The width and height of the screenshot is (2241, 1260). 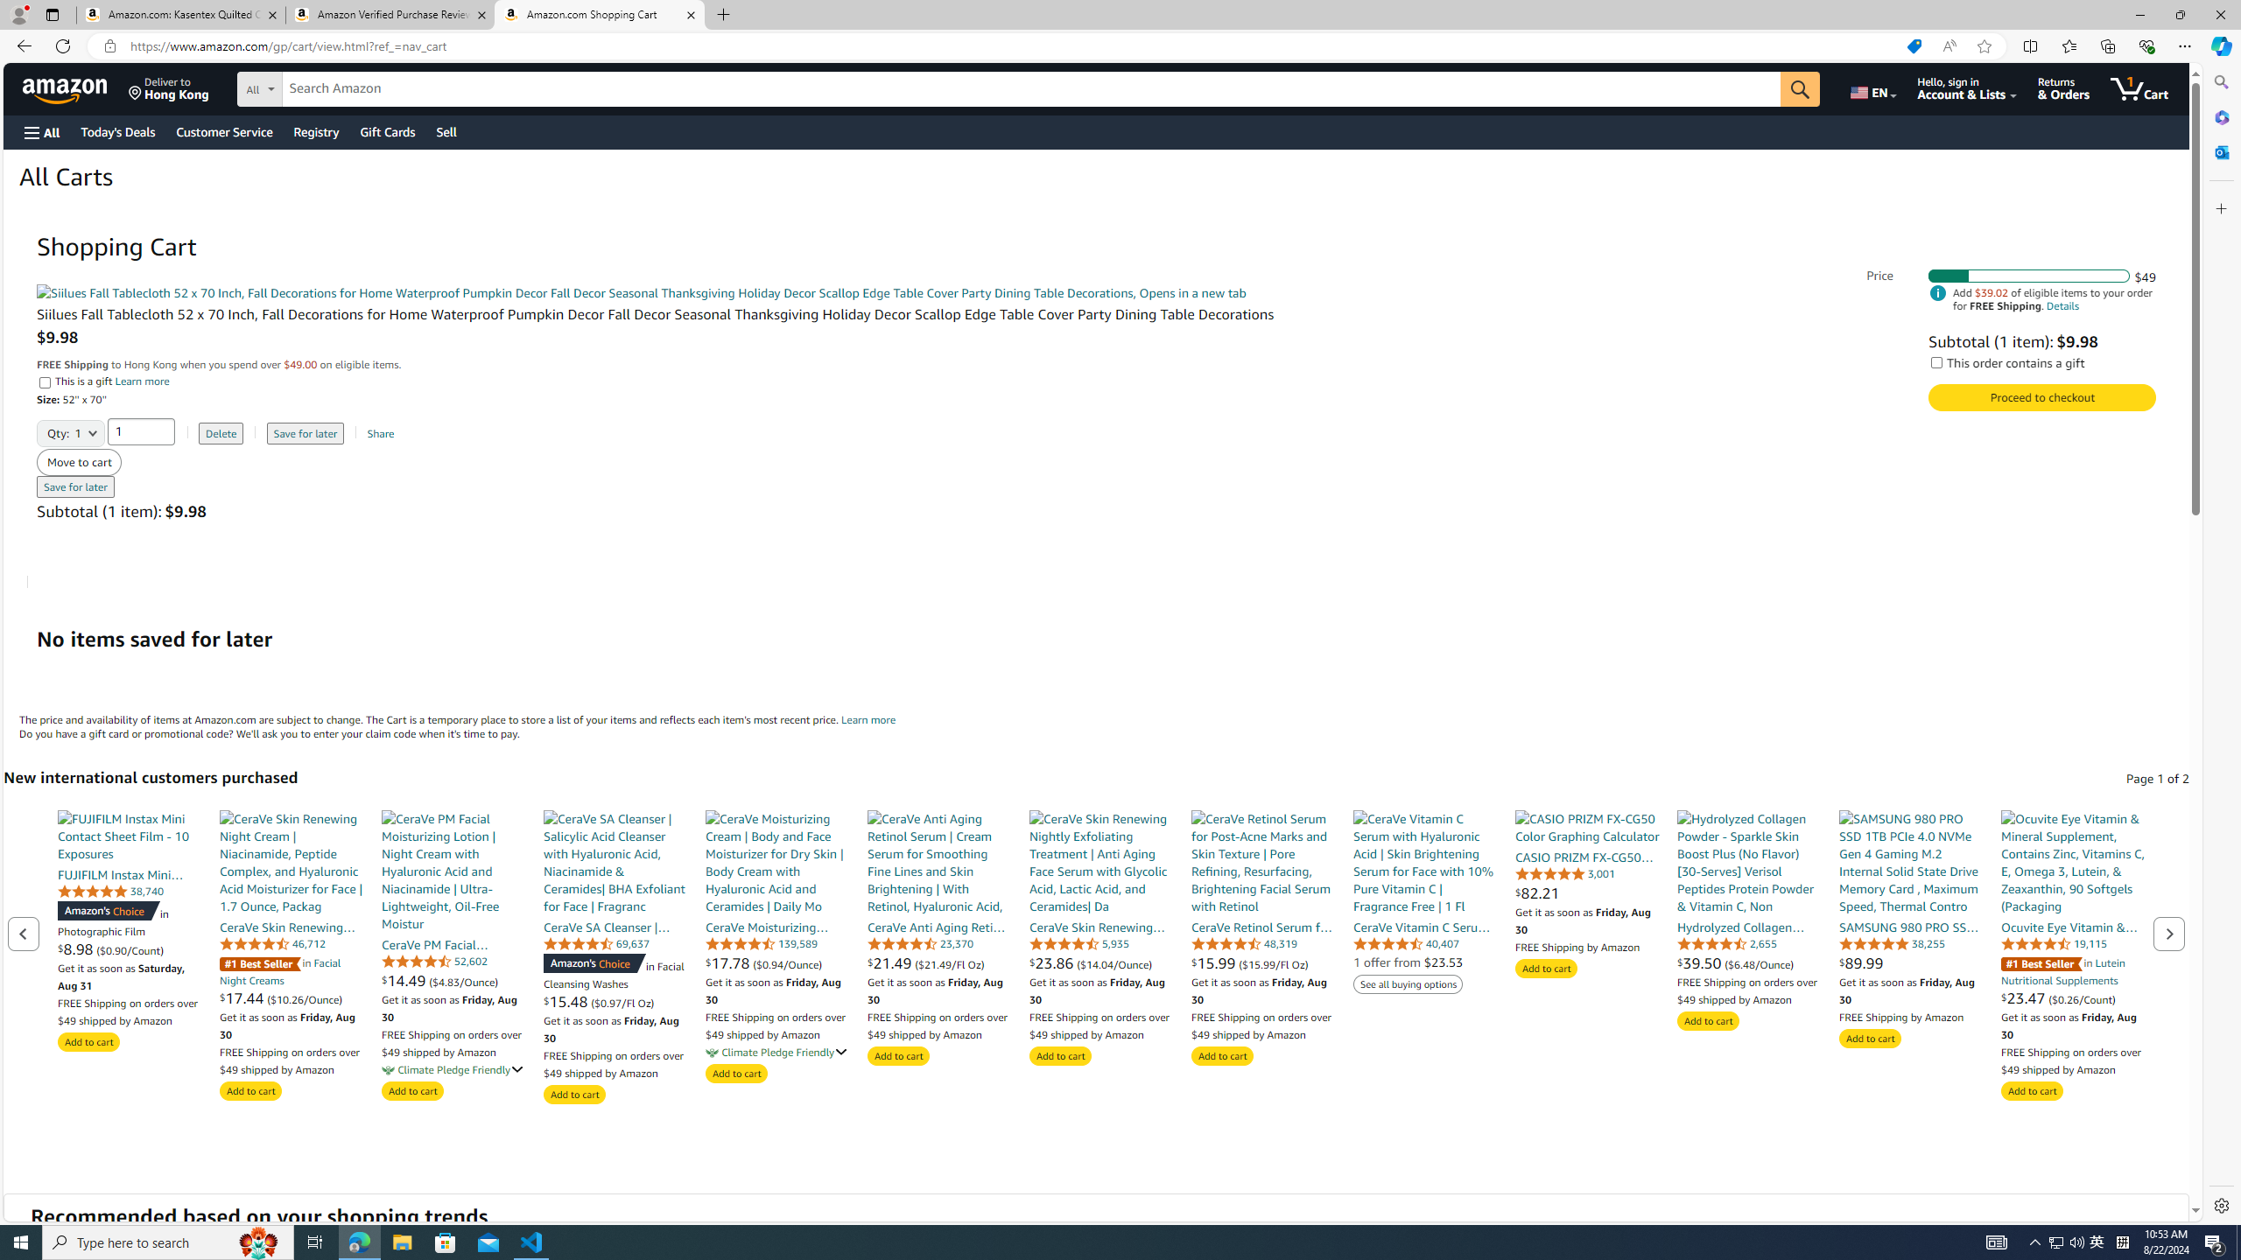 I want to click on $21.49 , so click(x=891, y=962).